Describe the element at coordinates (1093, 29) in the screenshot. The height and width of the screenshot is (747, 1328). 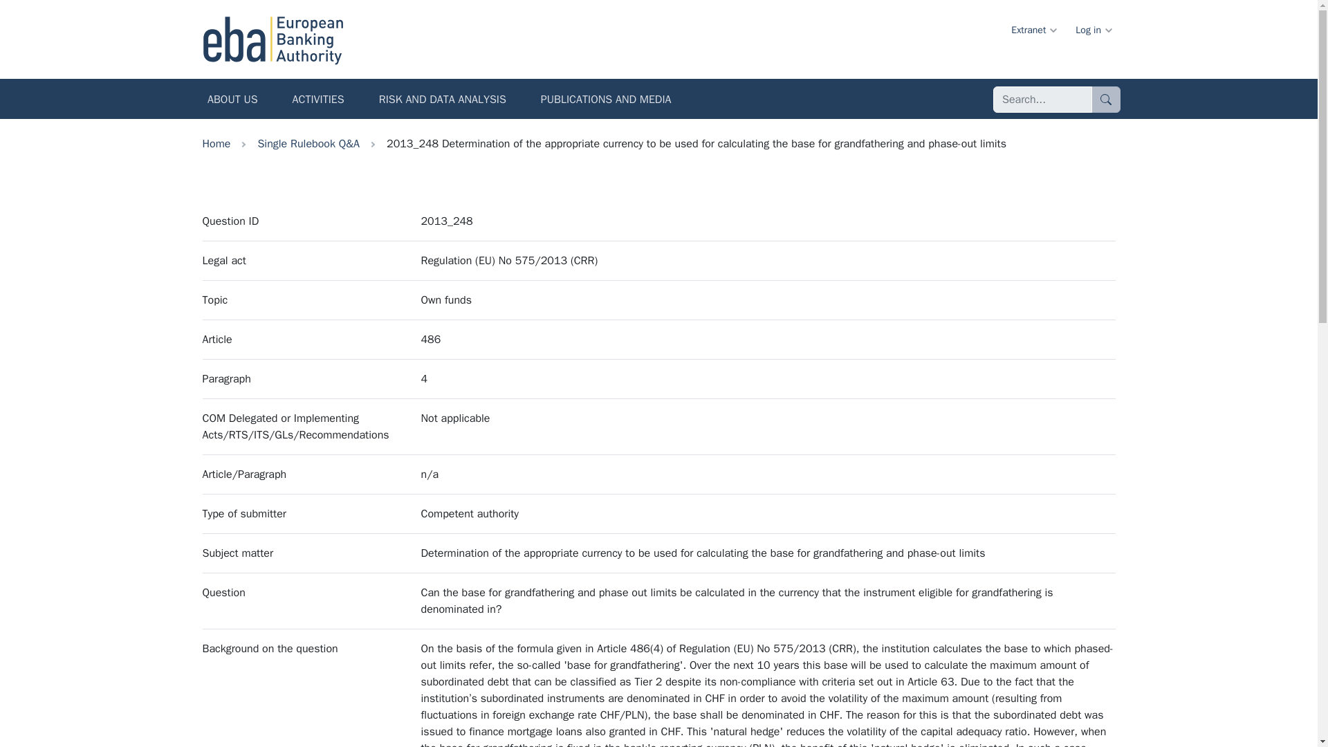
I see `Log in` at that location.